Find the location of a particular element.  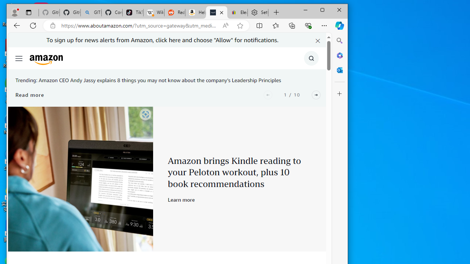

TikTok is located at coordinates (133, 12).